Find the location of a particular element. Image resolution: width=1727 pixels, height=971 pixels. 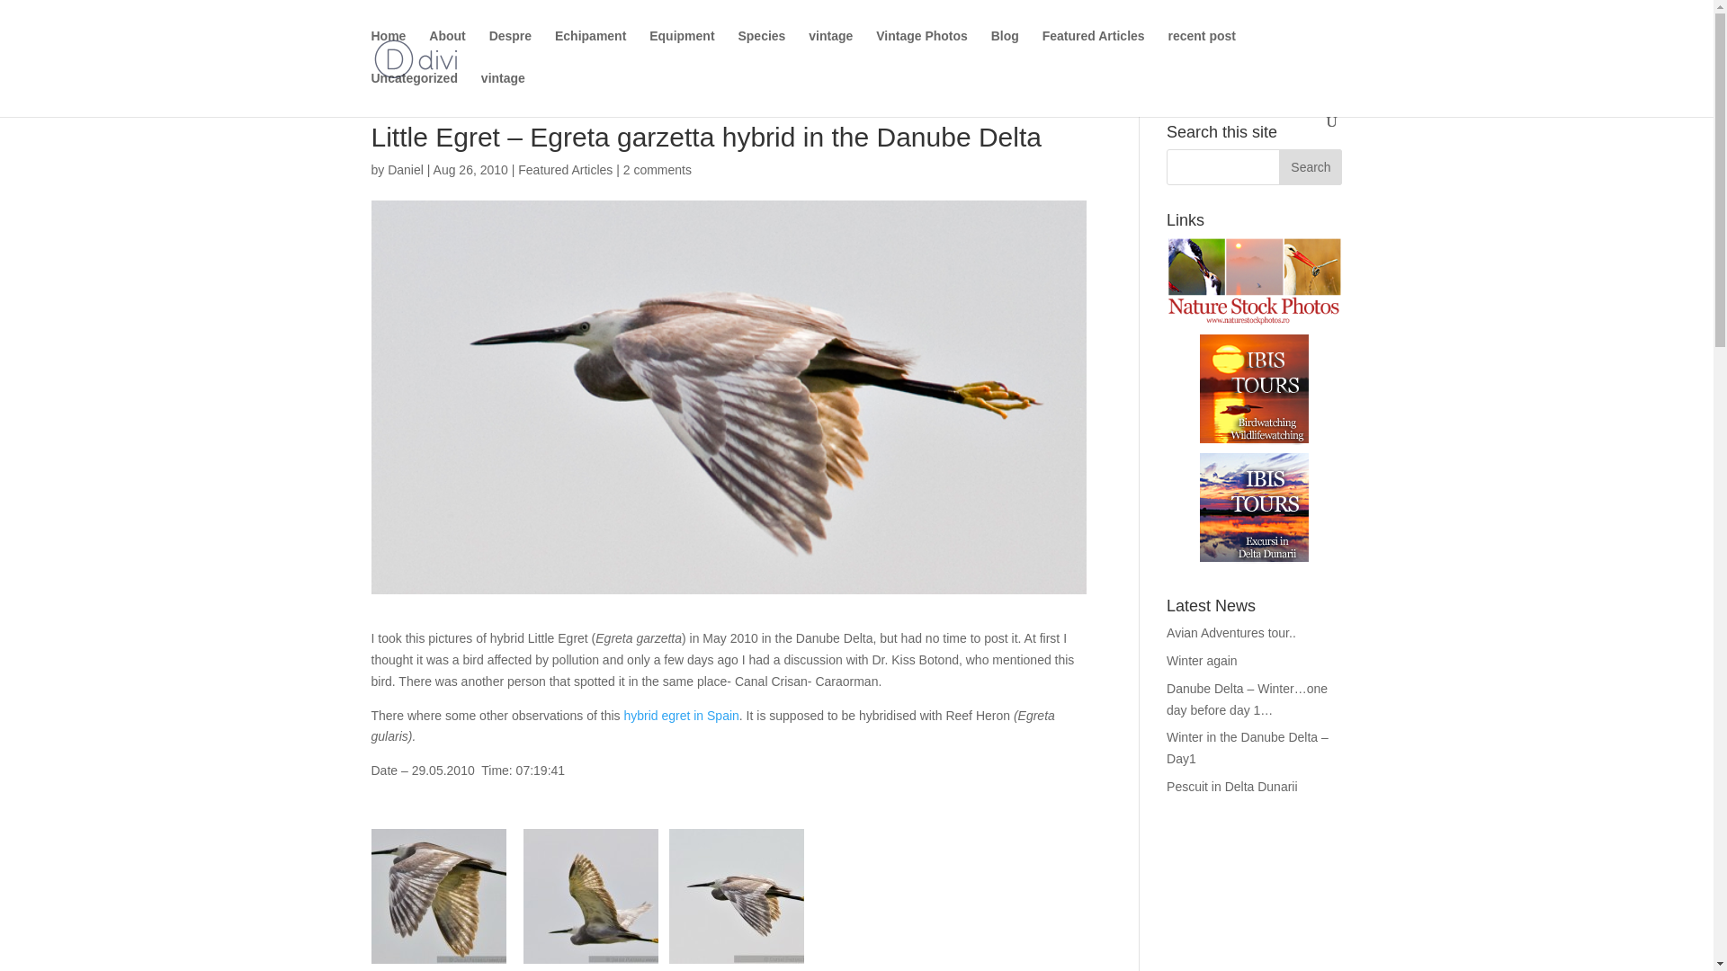

vintage is located at coordinates (830, 50).